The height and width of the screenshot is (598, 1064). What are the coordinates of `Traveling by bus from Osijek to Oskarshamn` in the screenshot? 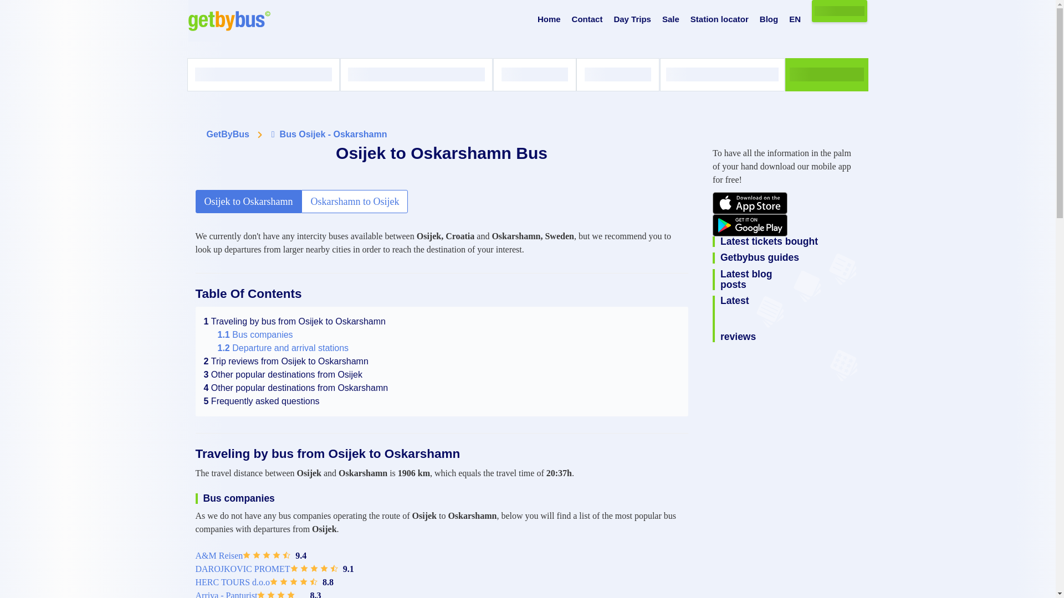 It's located at (295, 321).